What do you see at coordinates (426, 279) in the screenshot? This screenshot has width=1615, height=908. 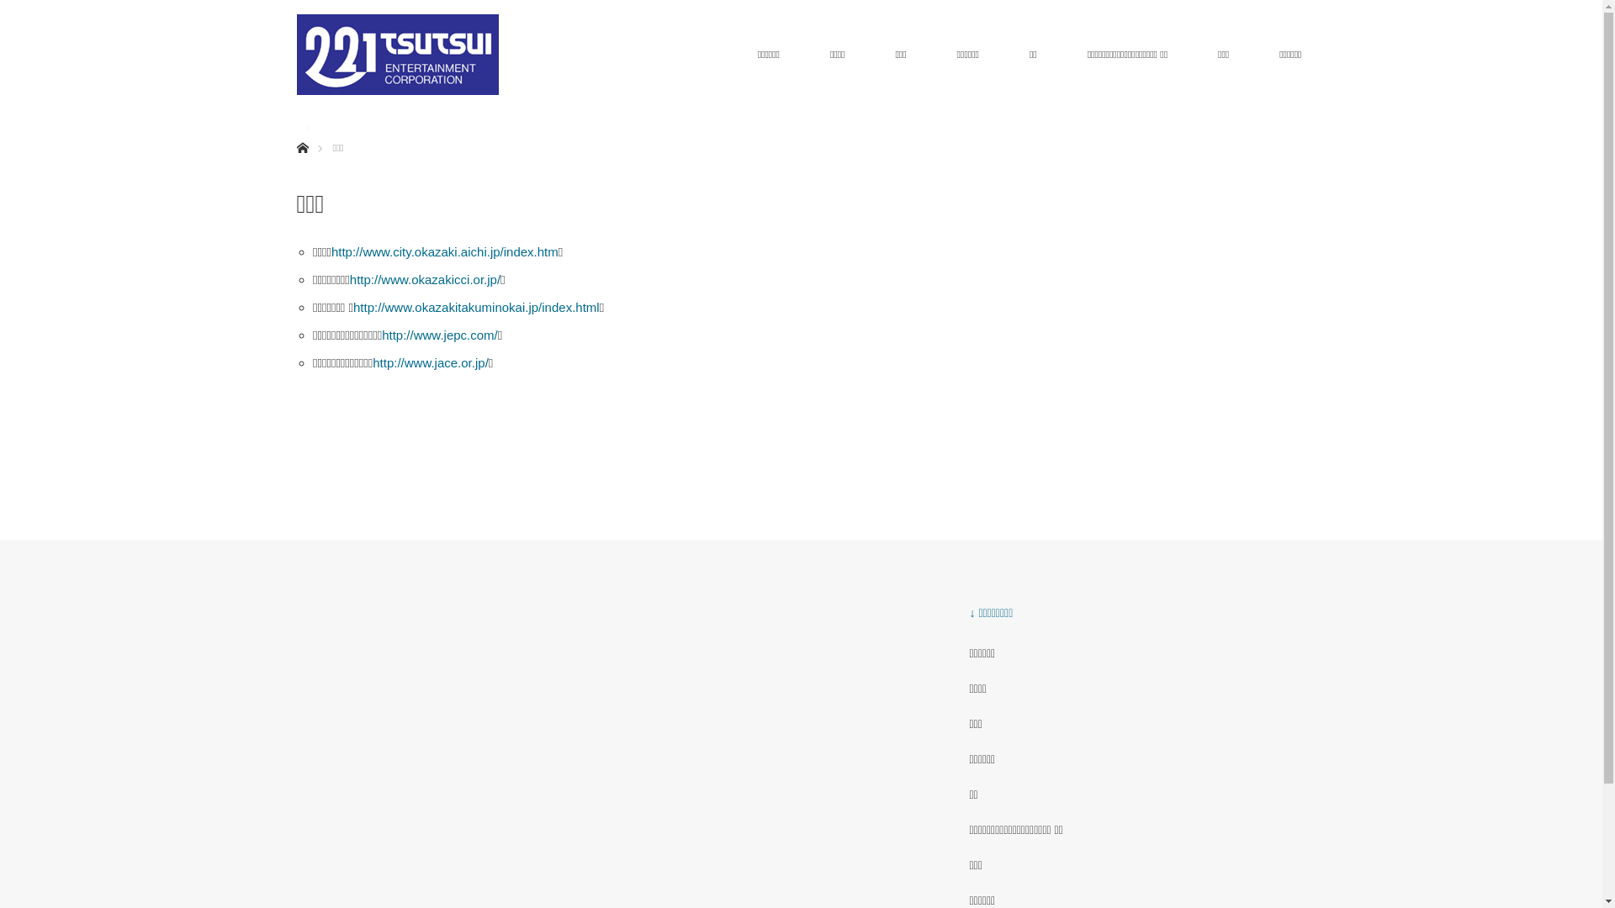 I see `http://www.okazakicci.or.jp/` at bounding box center [426, 279].